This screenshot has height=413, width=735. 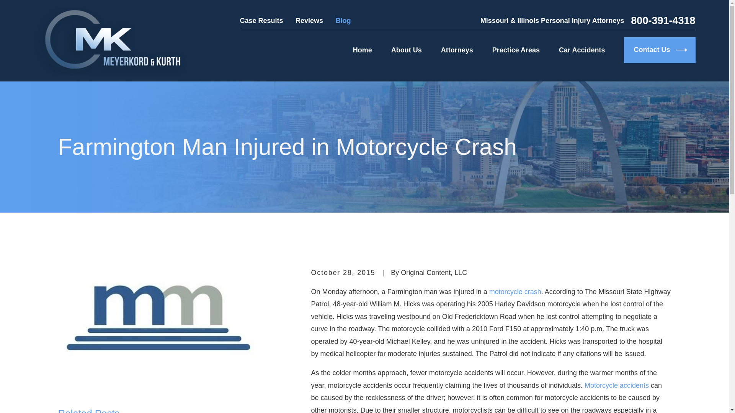 What do you see at coordinates (309, 21) in the screenshot?
I see `Reviews` at bounding box center [309, 21].